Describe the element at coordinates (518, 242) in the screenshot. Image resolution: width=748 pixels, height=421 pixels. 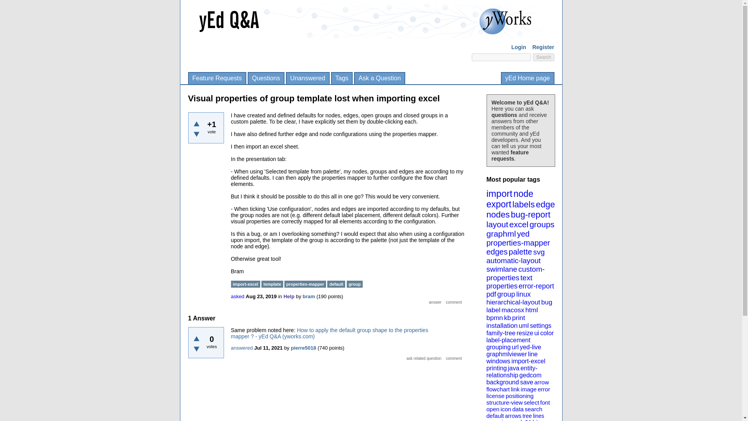
I see `properties-mapper` at that location.